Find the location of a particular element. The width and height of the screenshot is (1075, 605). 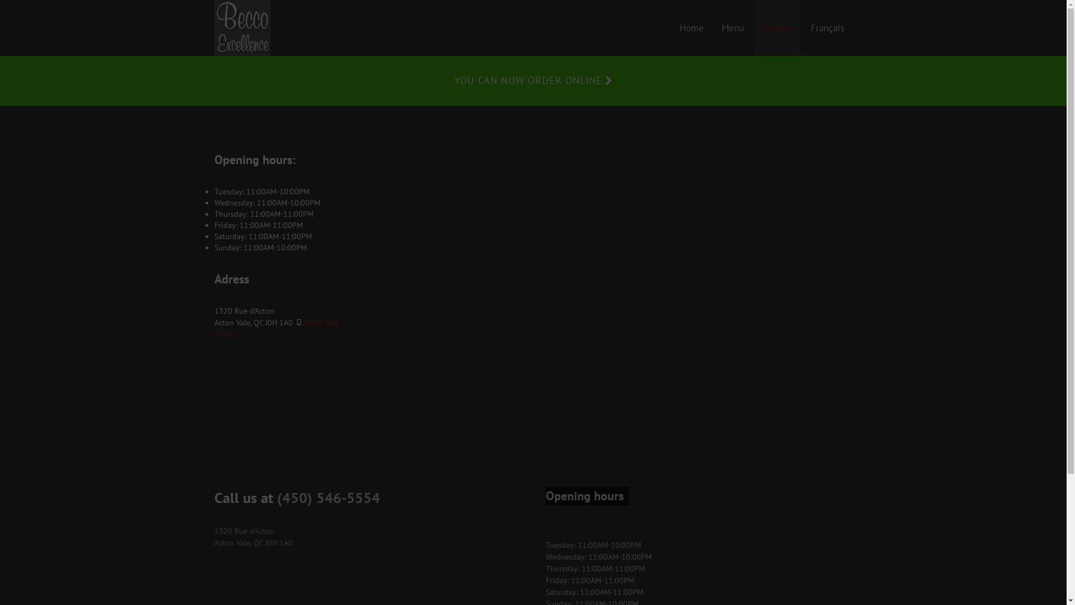

(450) 546-5554 is located at coordinates (278, 328).